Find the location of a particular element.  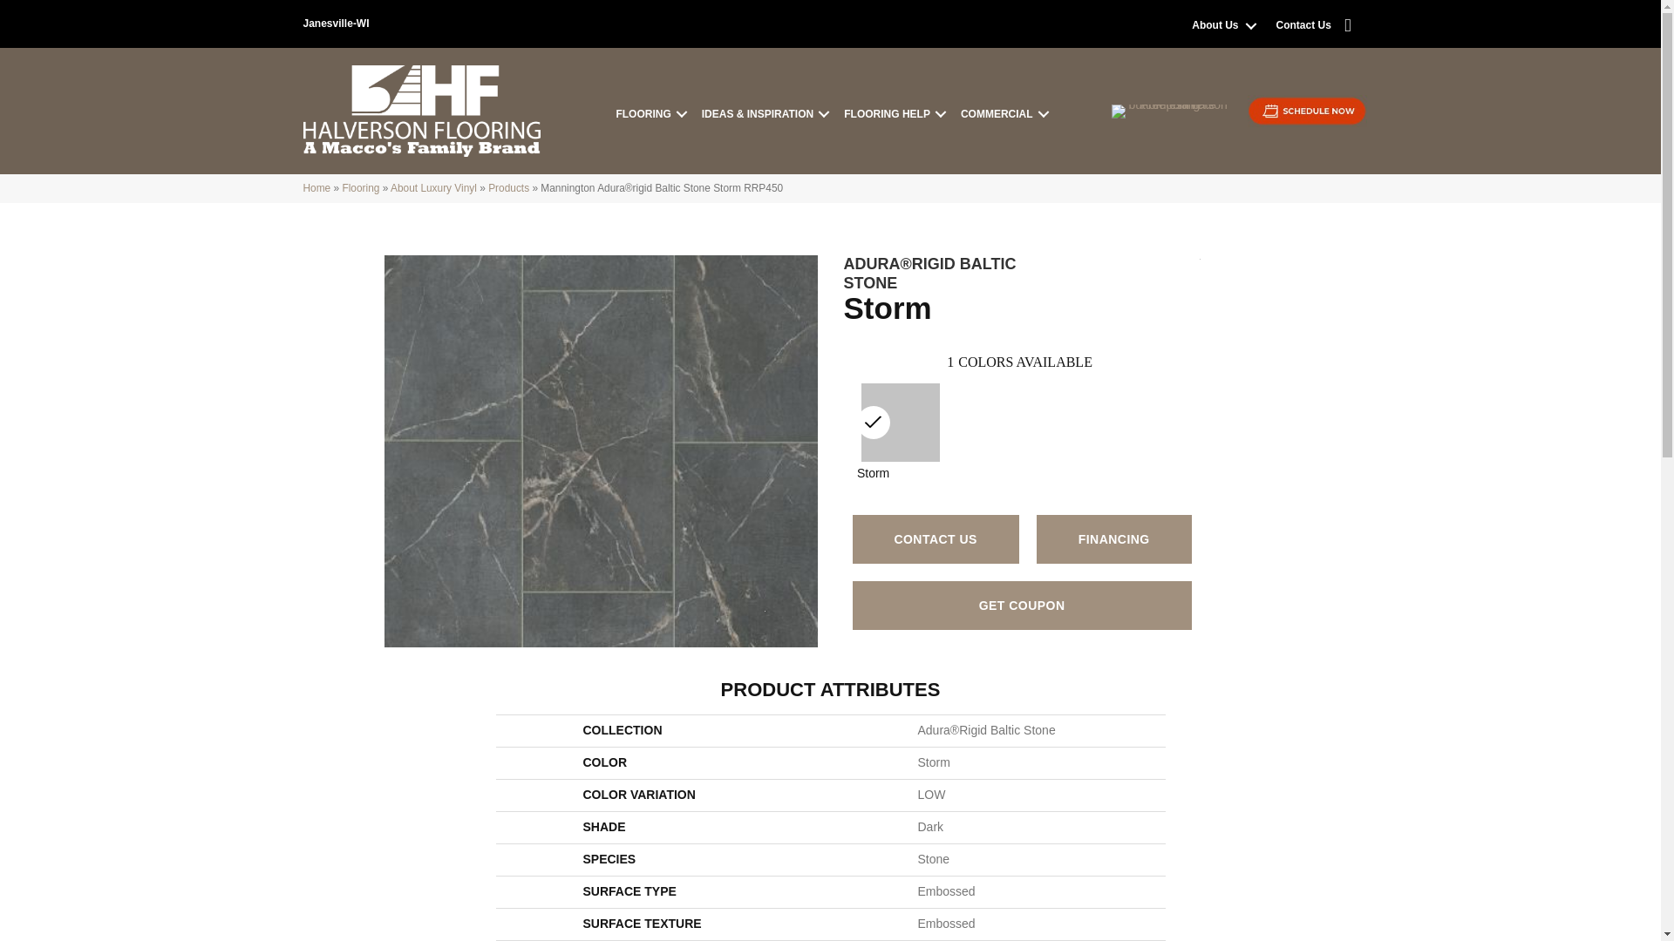

About Us is located at coordinates (1221, 24).